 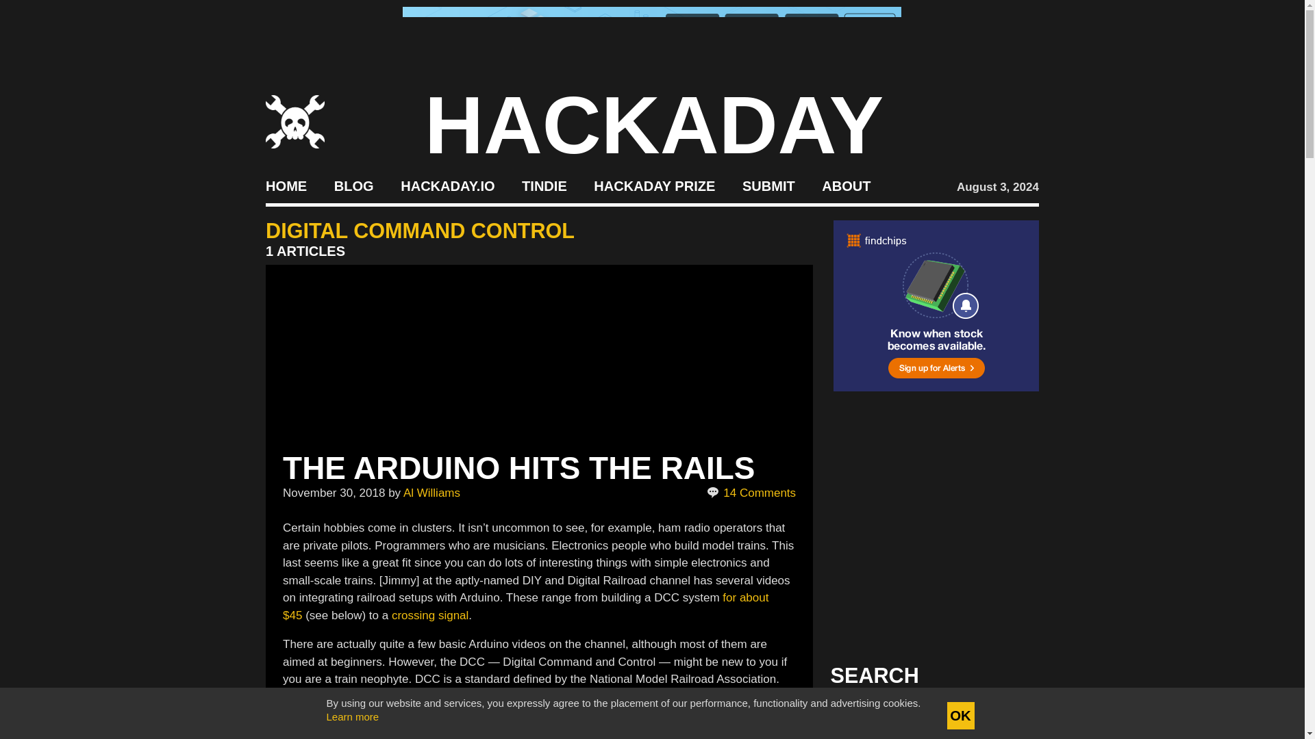 What do you see at coordinates (286, 185) in the screenshot?
I see `HOME` at bounding box center [286, 185].